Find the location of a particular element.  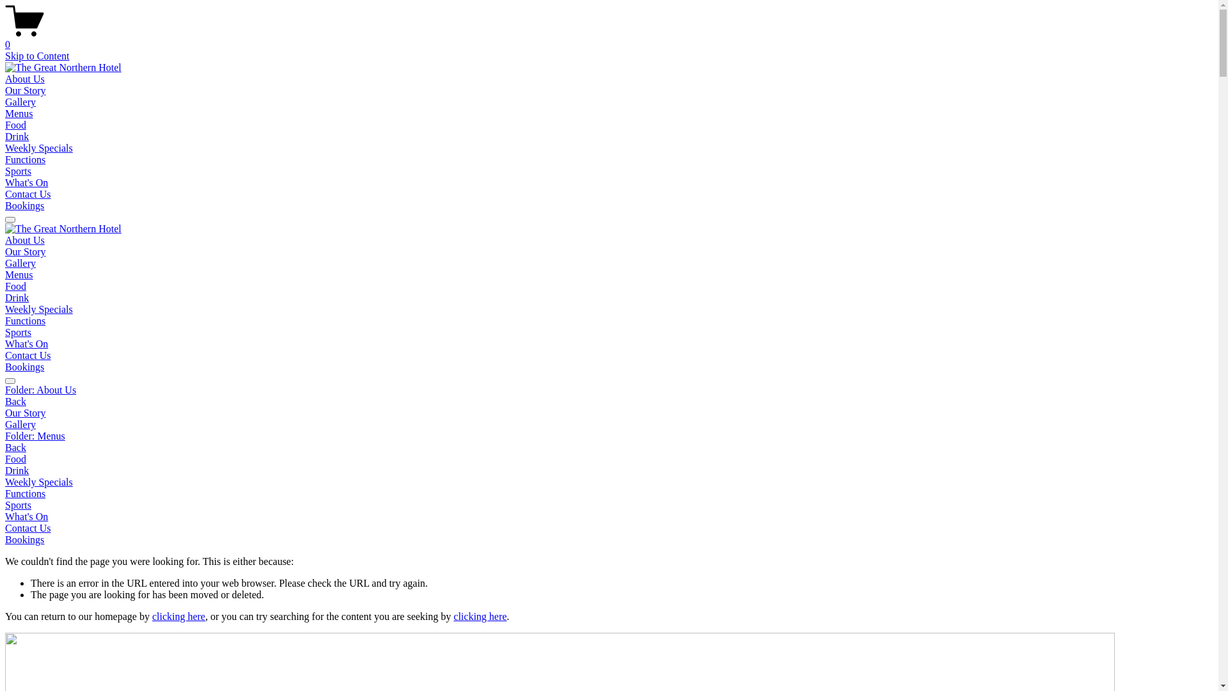

What's On is located at coordinates (27, 517).